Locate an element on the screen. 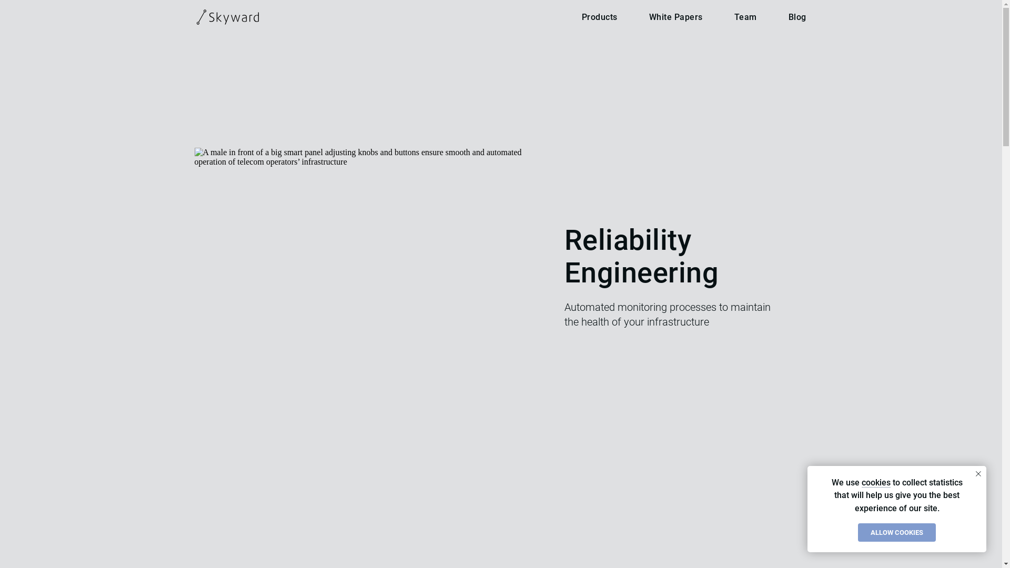  Team is located at coordinates (746, 17).